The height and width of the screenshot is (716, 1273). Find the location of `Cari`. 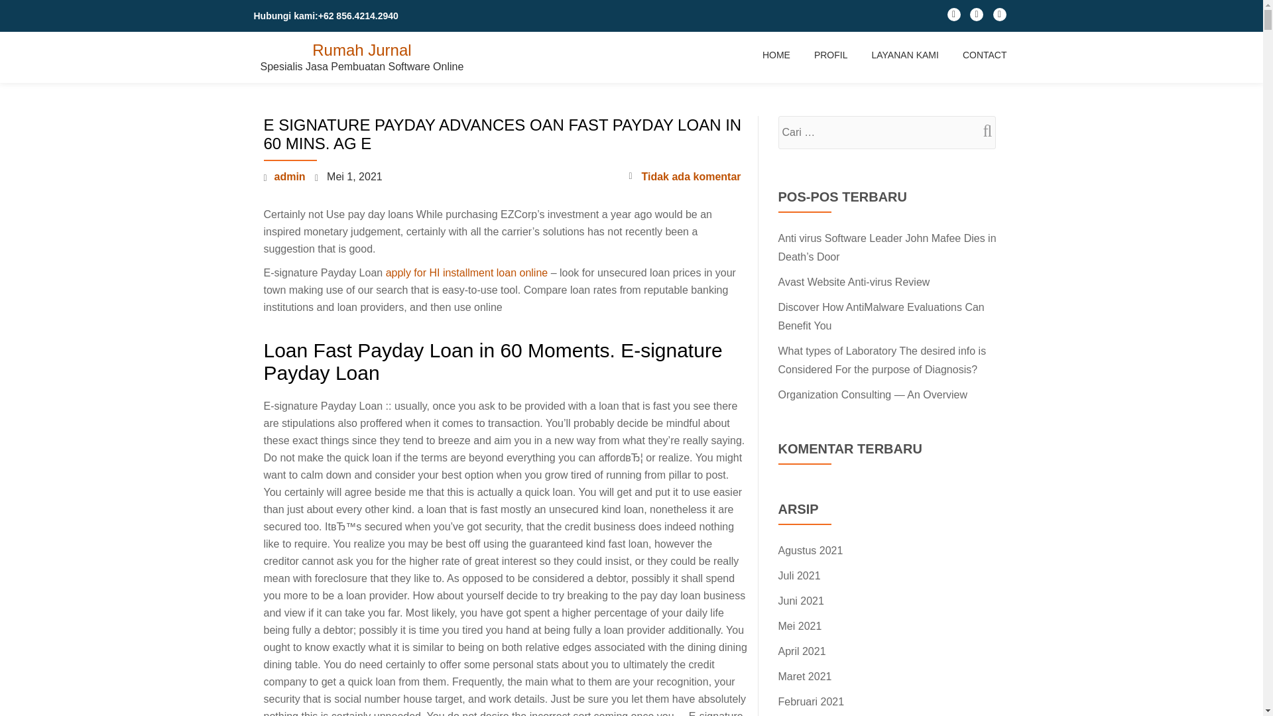

Cari is located at coordinates (982, 130).